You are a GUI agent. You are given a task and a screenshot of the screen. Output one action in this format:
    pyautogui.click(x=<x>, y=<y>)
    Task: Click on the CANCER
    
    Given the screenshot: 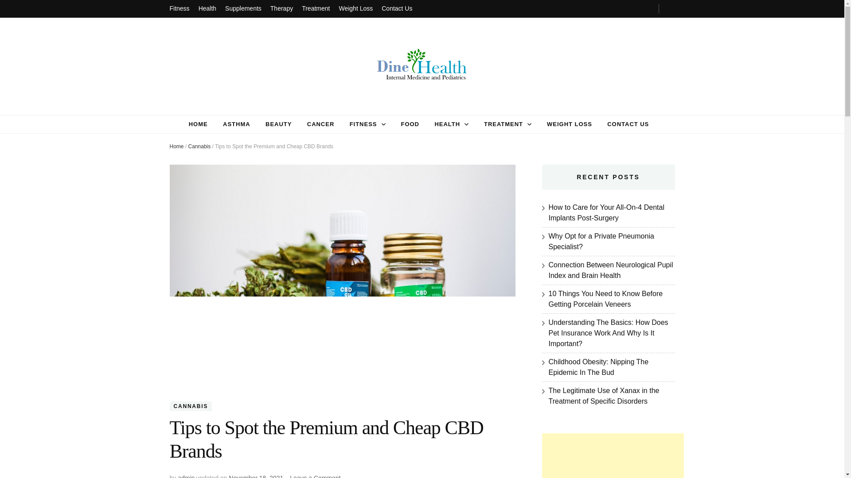 What is the action you would take?
    pyautogui.click(x=321, y=124)
    